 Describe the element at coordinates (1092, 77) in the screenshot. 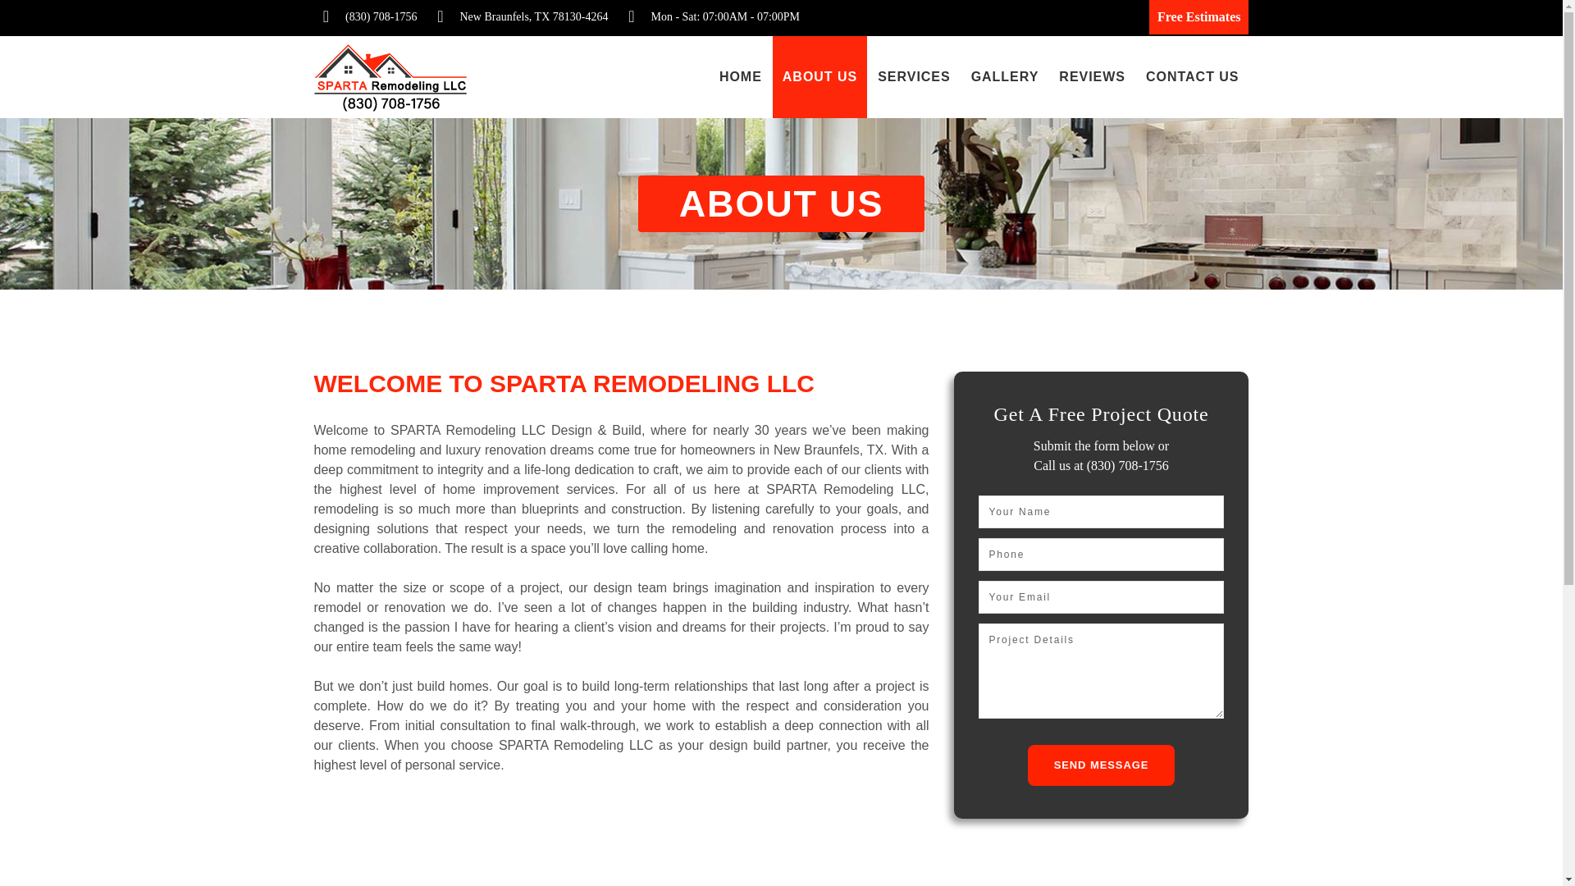

I see `REVIEWS` at that location.